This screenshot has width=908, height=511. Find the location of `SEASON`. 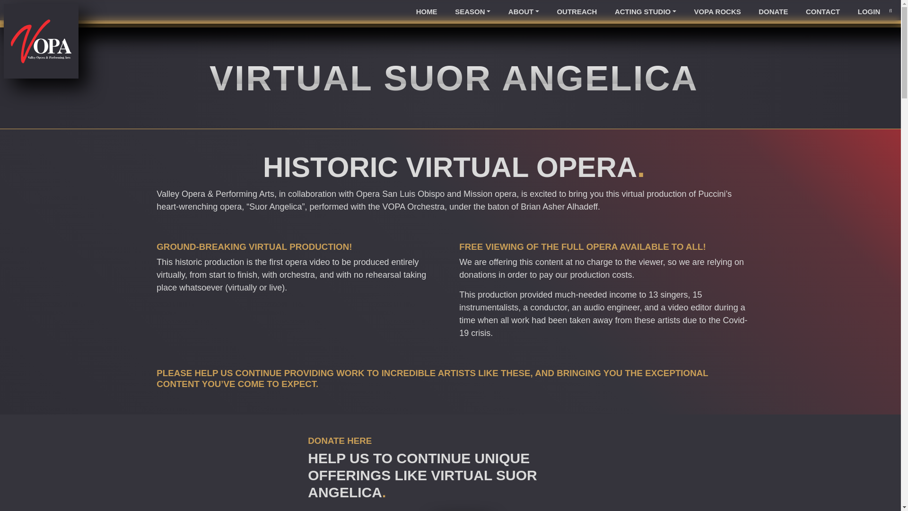

SEASON is located at coordinates (472, 12).